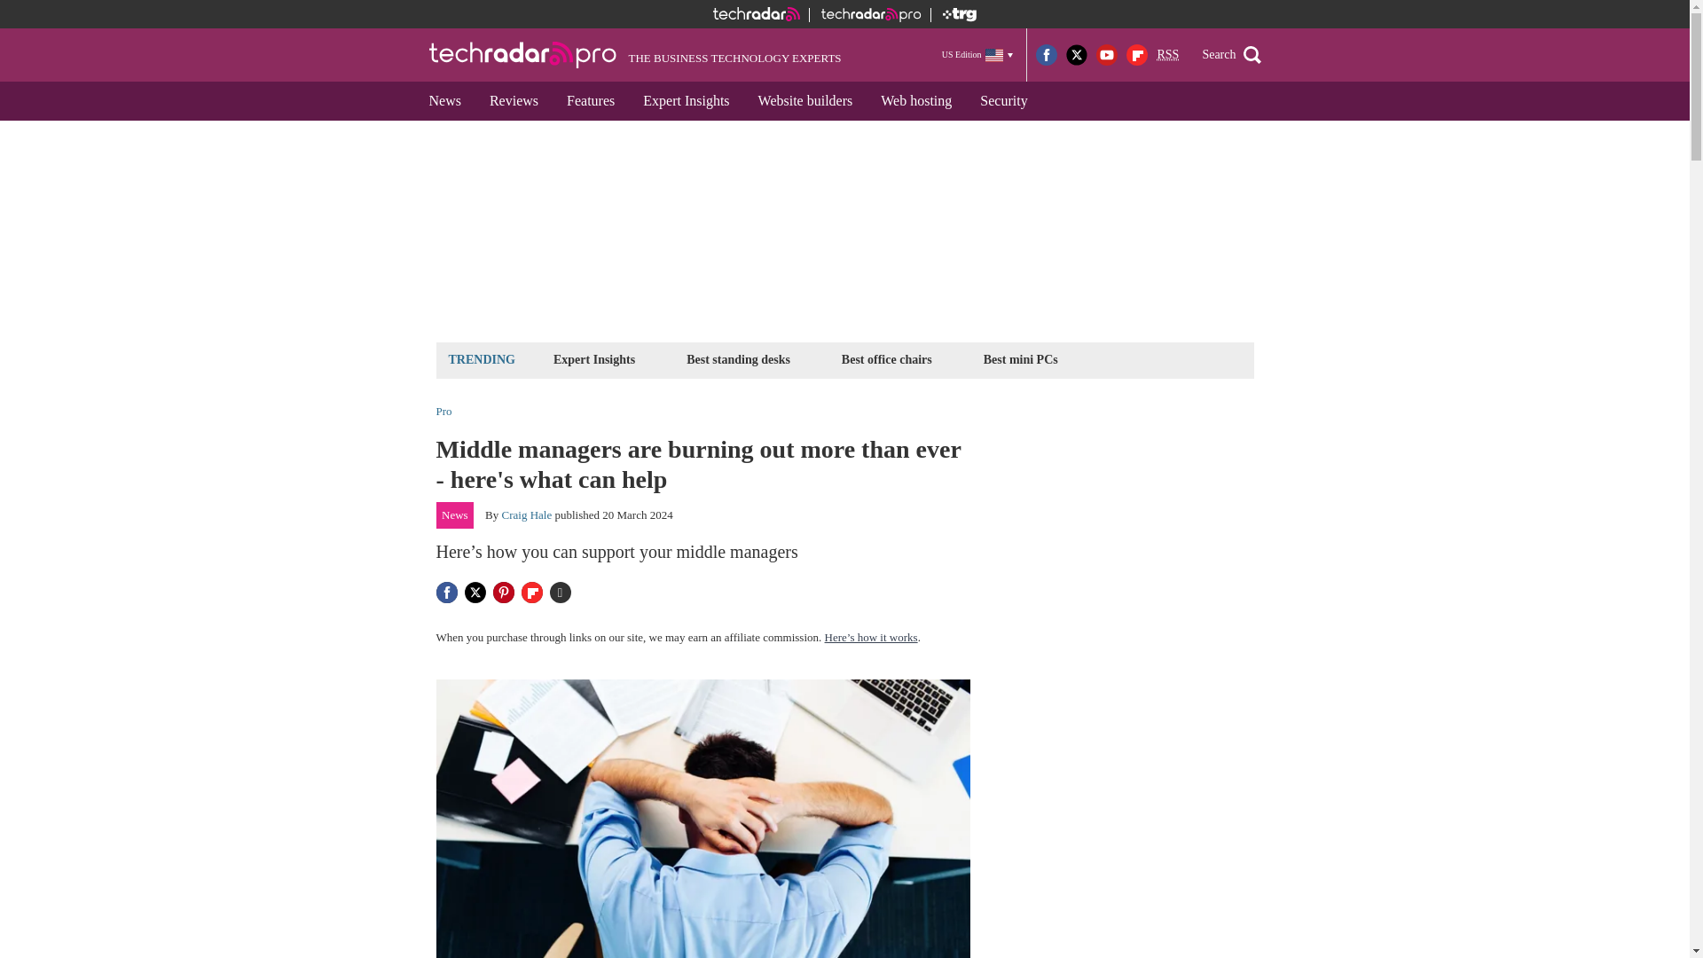  Describe the element at coordinates (887, 359) in the screenshot. I see `Best office chairs` at that location.